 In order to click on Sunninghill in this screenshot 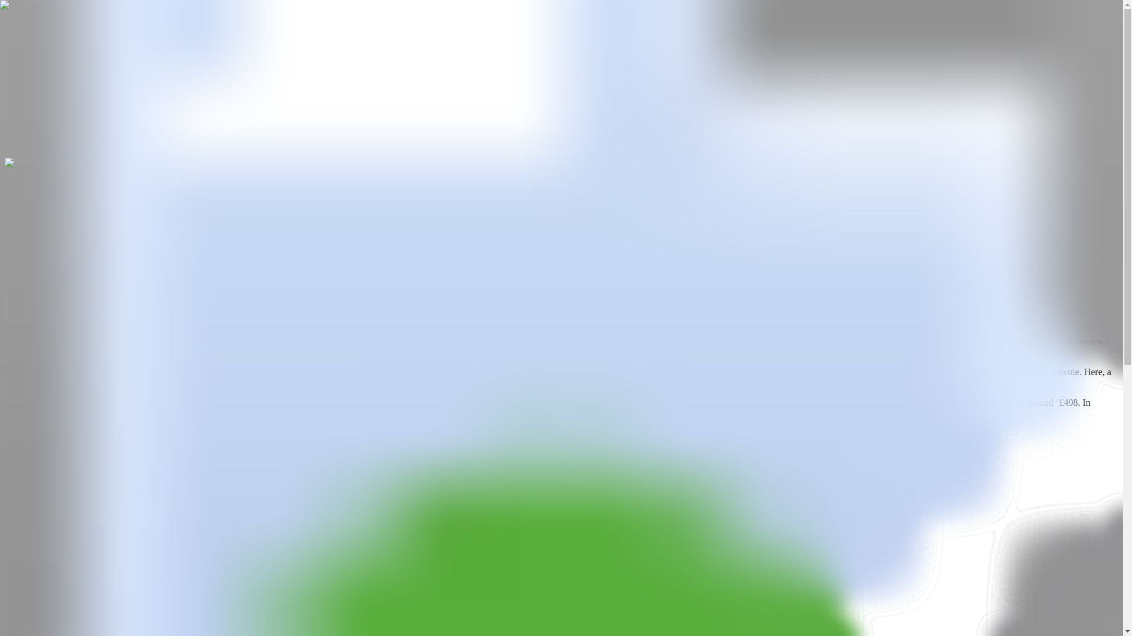, I will do `click(74, 79)`.